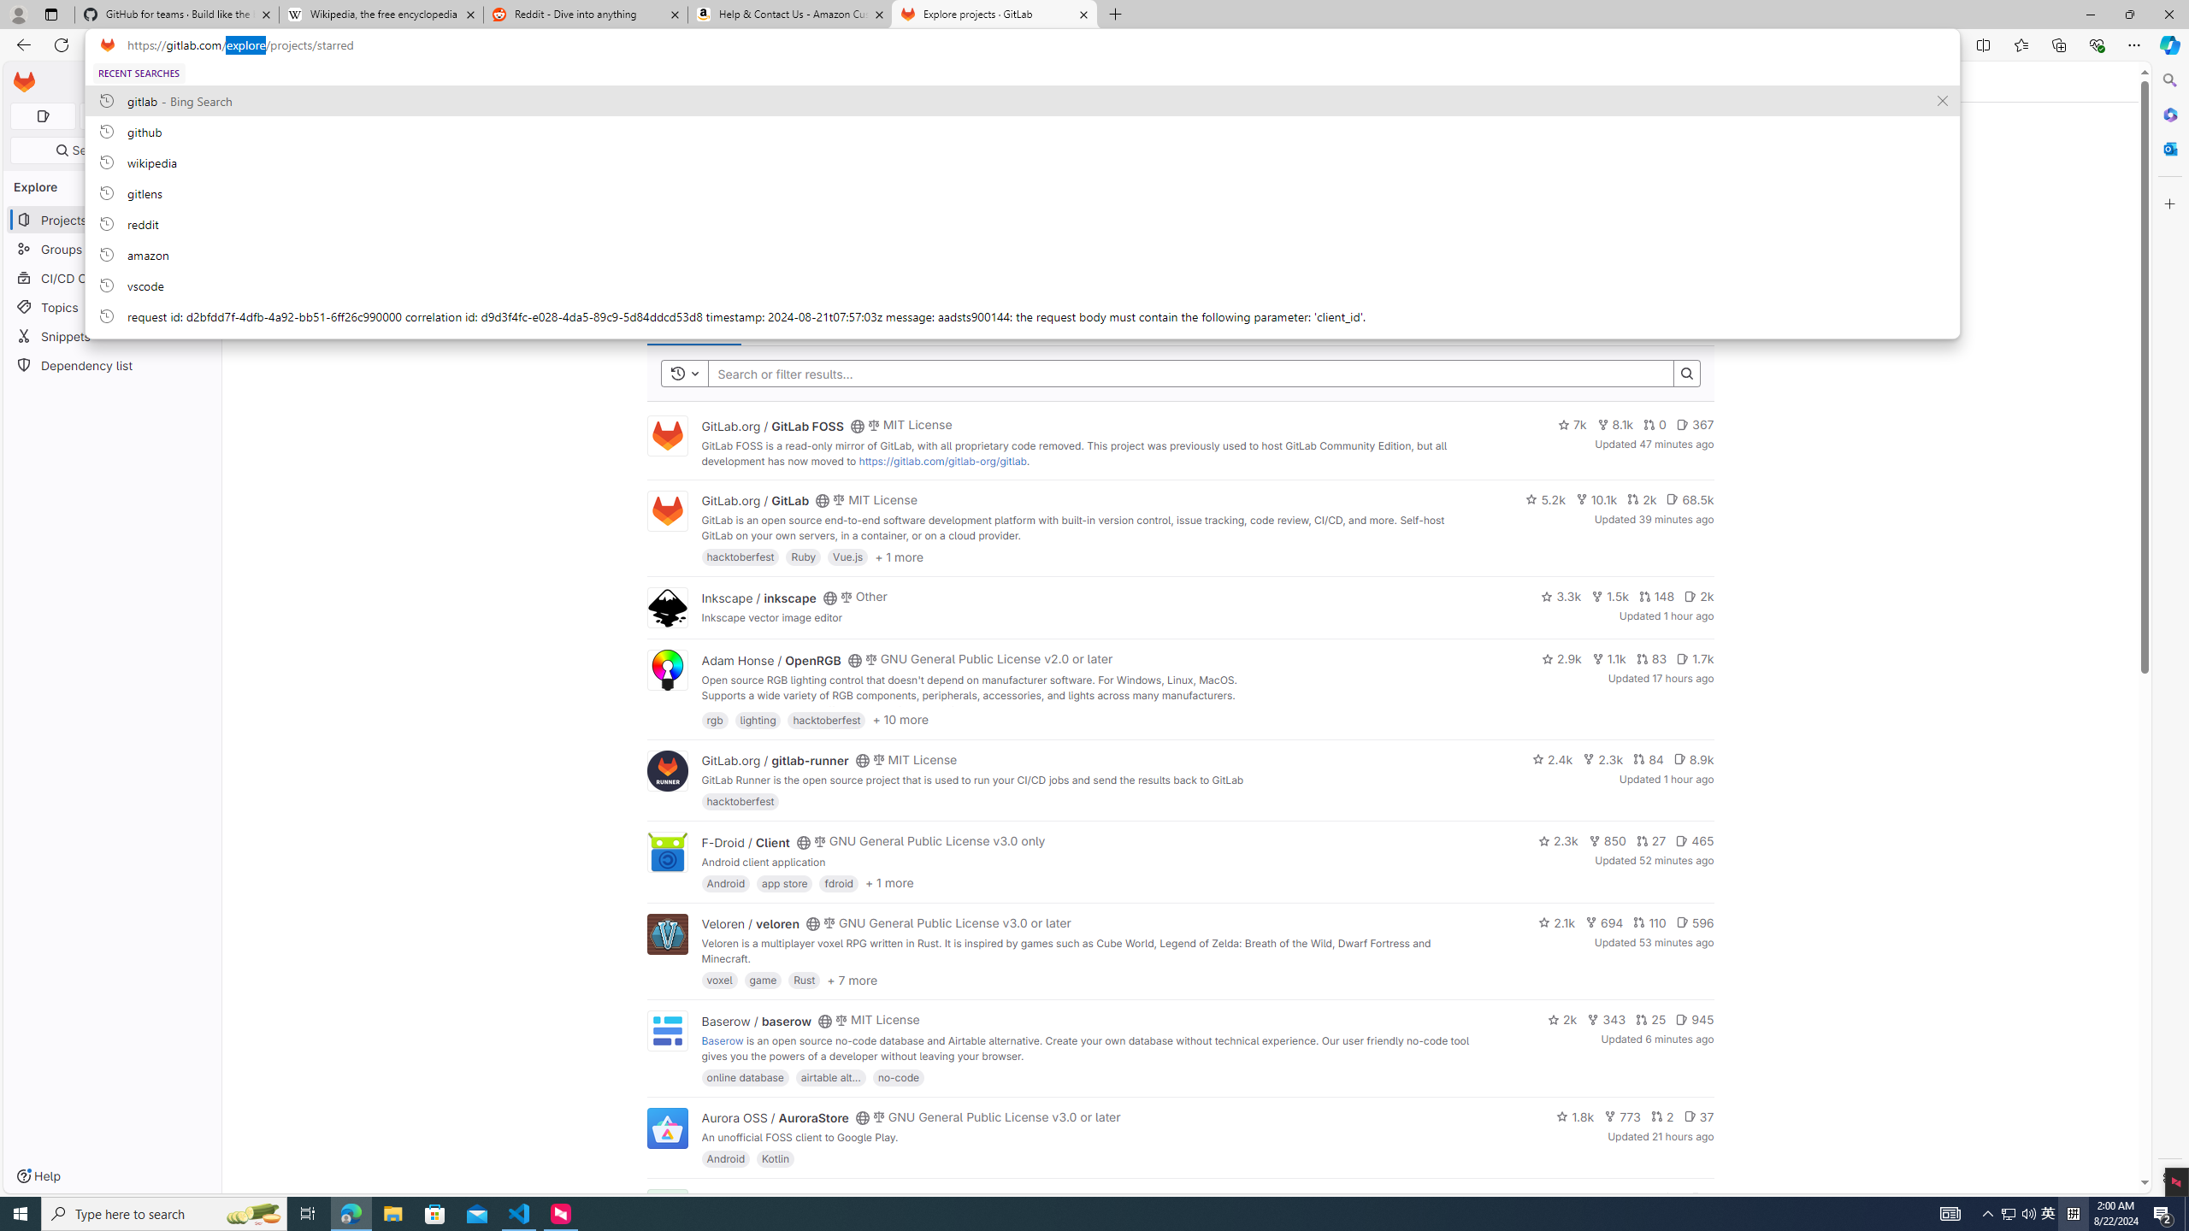  What do you see at coordinates (1557, 922) in the screenshot?
I see `2.1k` at bounding box center [1557, 922].